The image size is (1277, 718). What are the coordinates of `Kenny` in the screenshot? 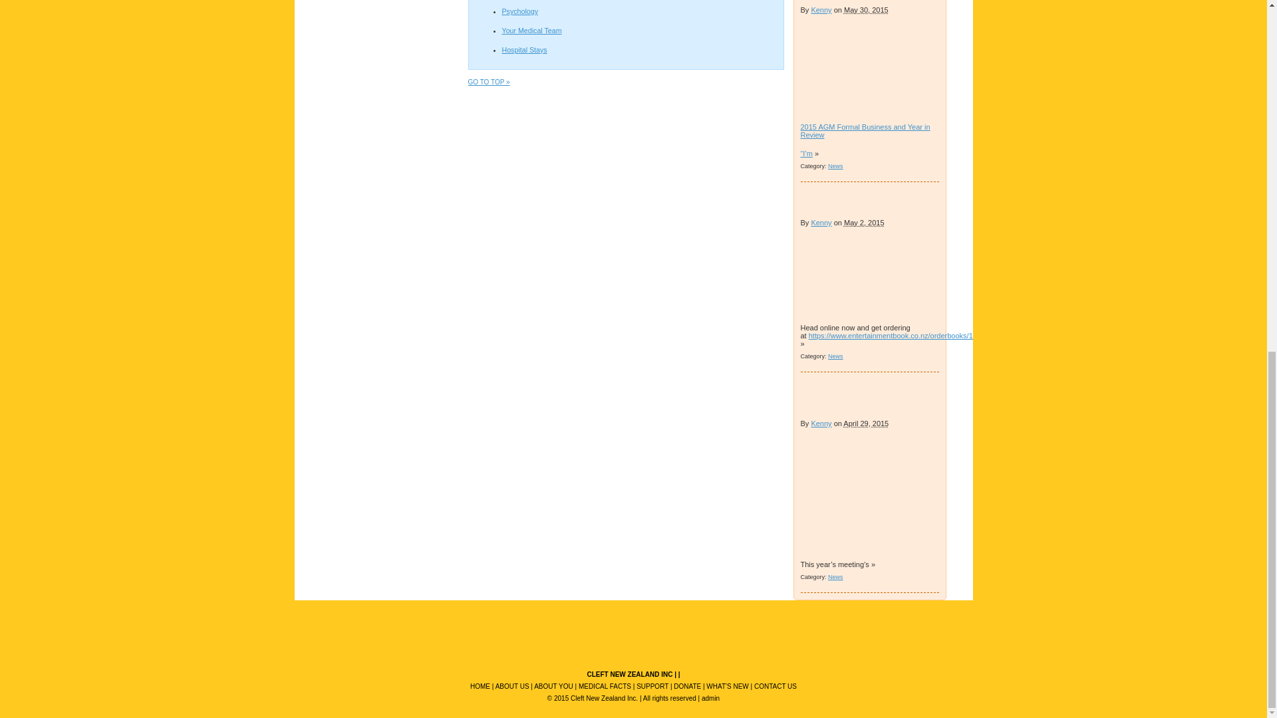 It's located at (821, 9).